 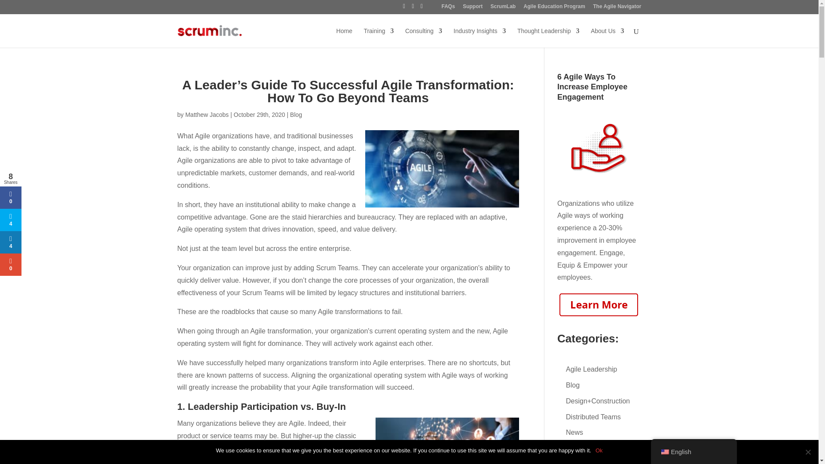 What do you see at coordinates (504, 8) in the screenshot?
I see `ScrumLab` at bounding box center [504, 8].